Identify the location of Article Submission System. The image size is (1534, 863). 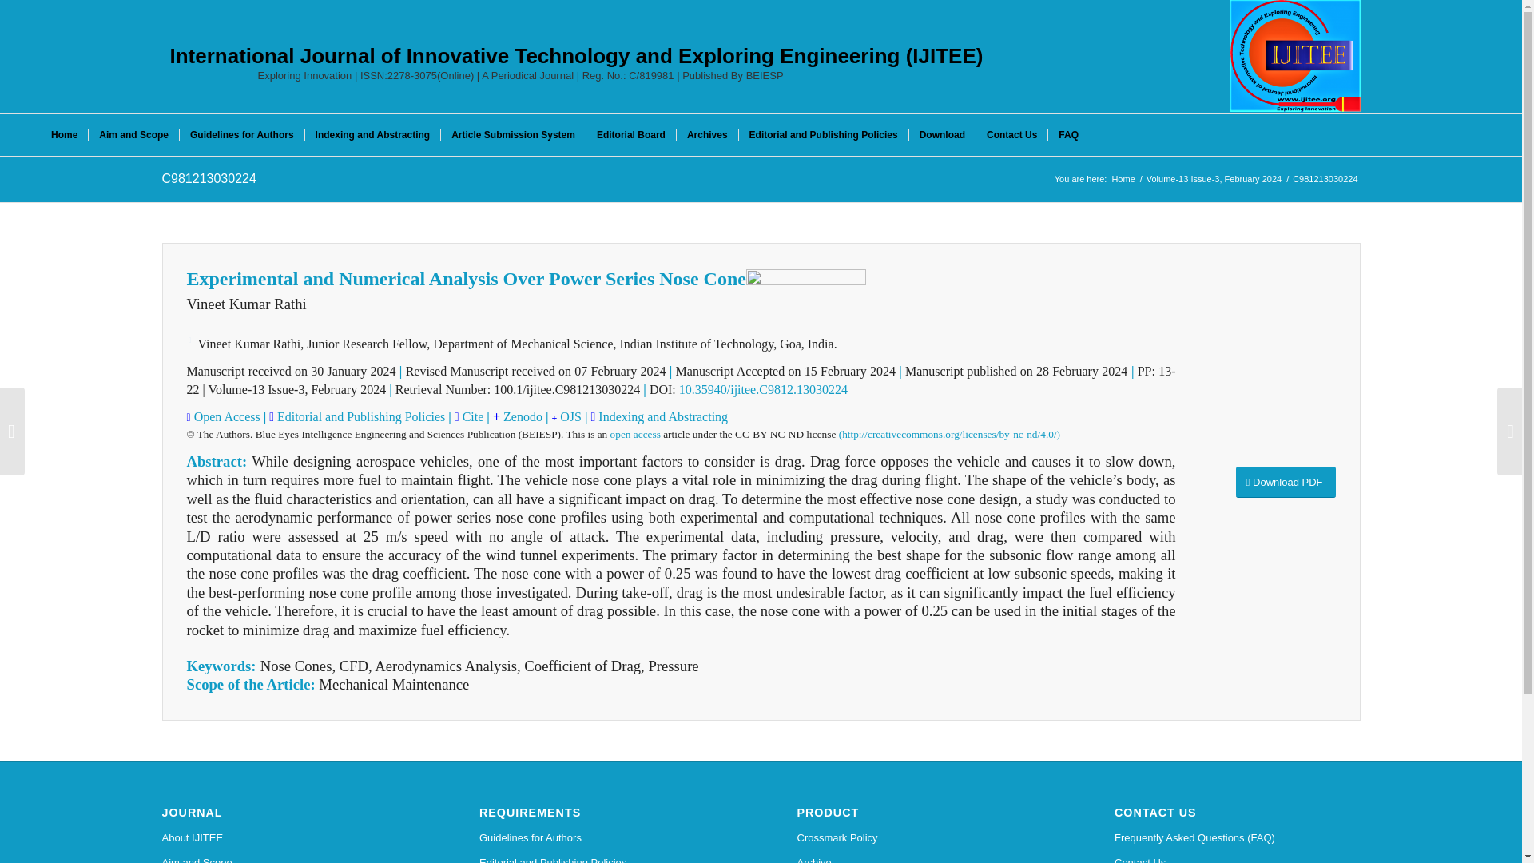
(513, 134).